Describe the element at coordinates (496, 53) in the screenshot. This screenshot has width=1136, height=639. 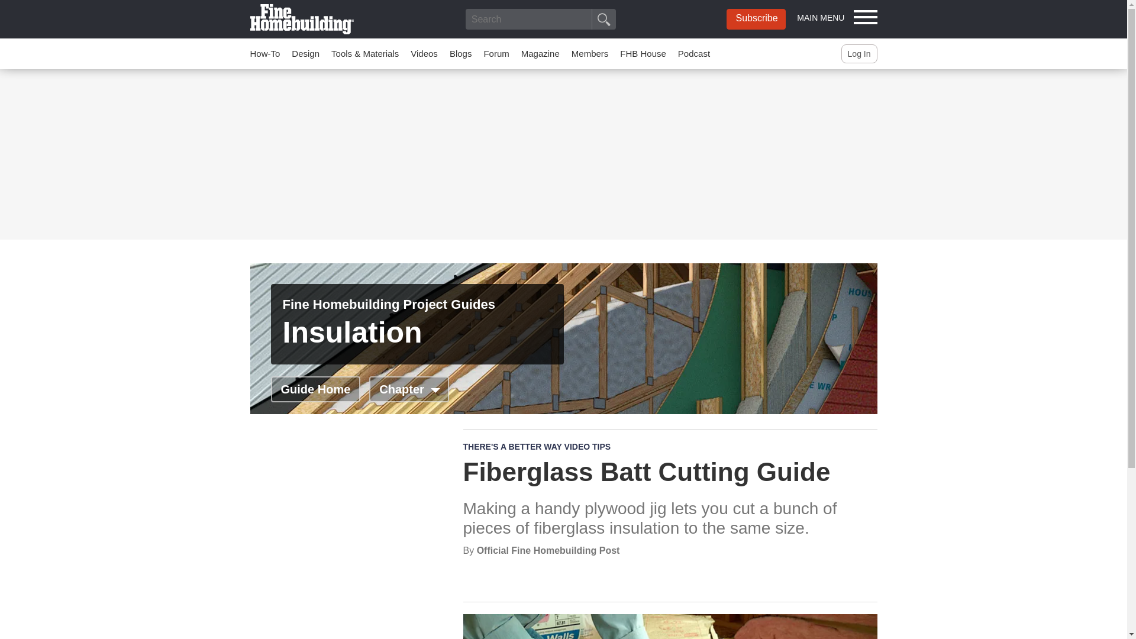
I see `Forum` at that location.